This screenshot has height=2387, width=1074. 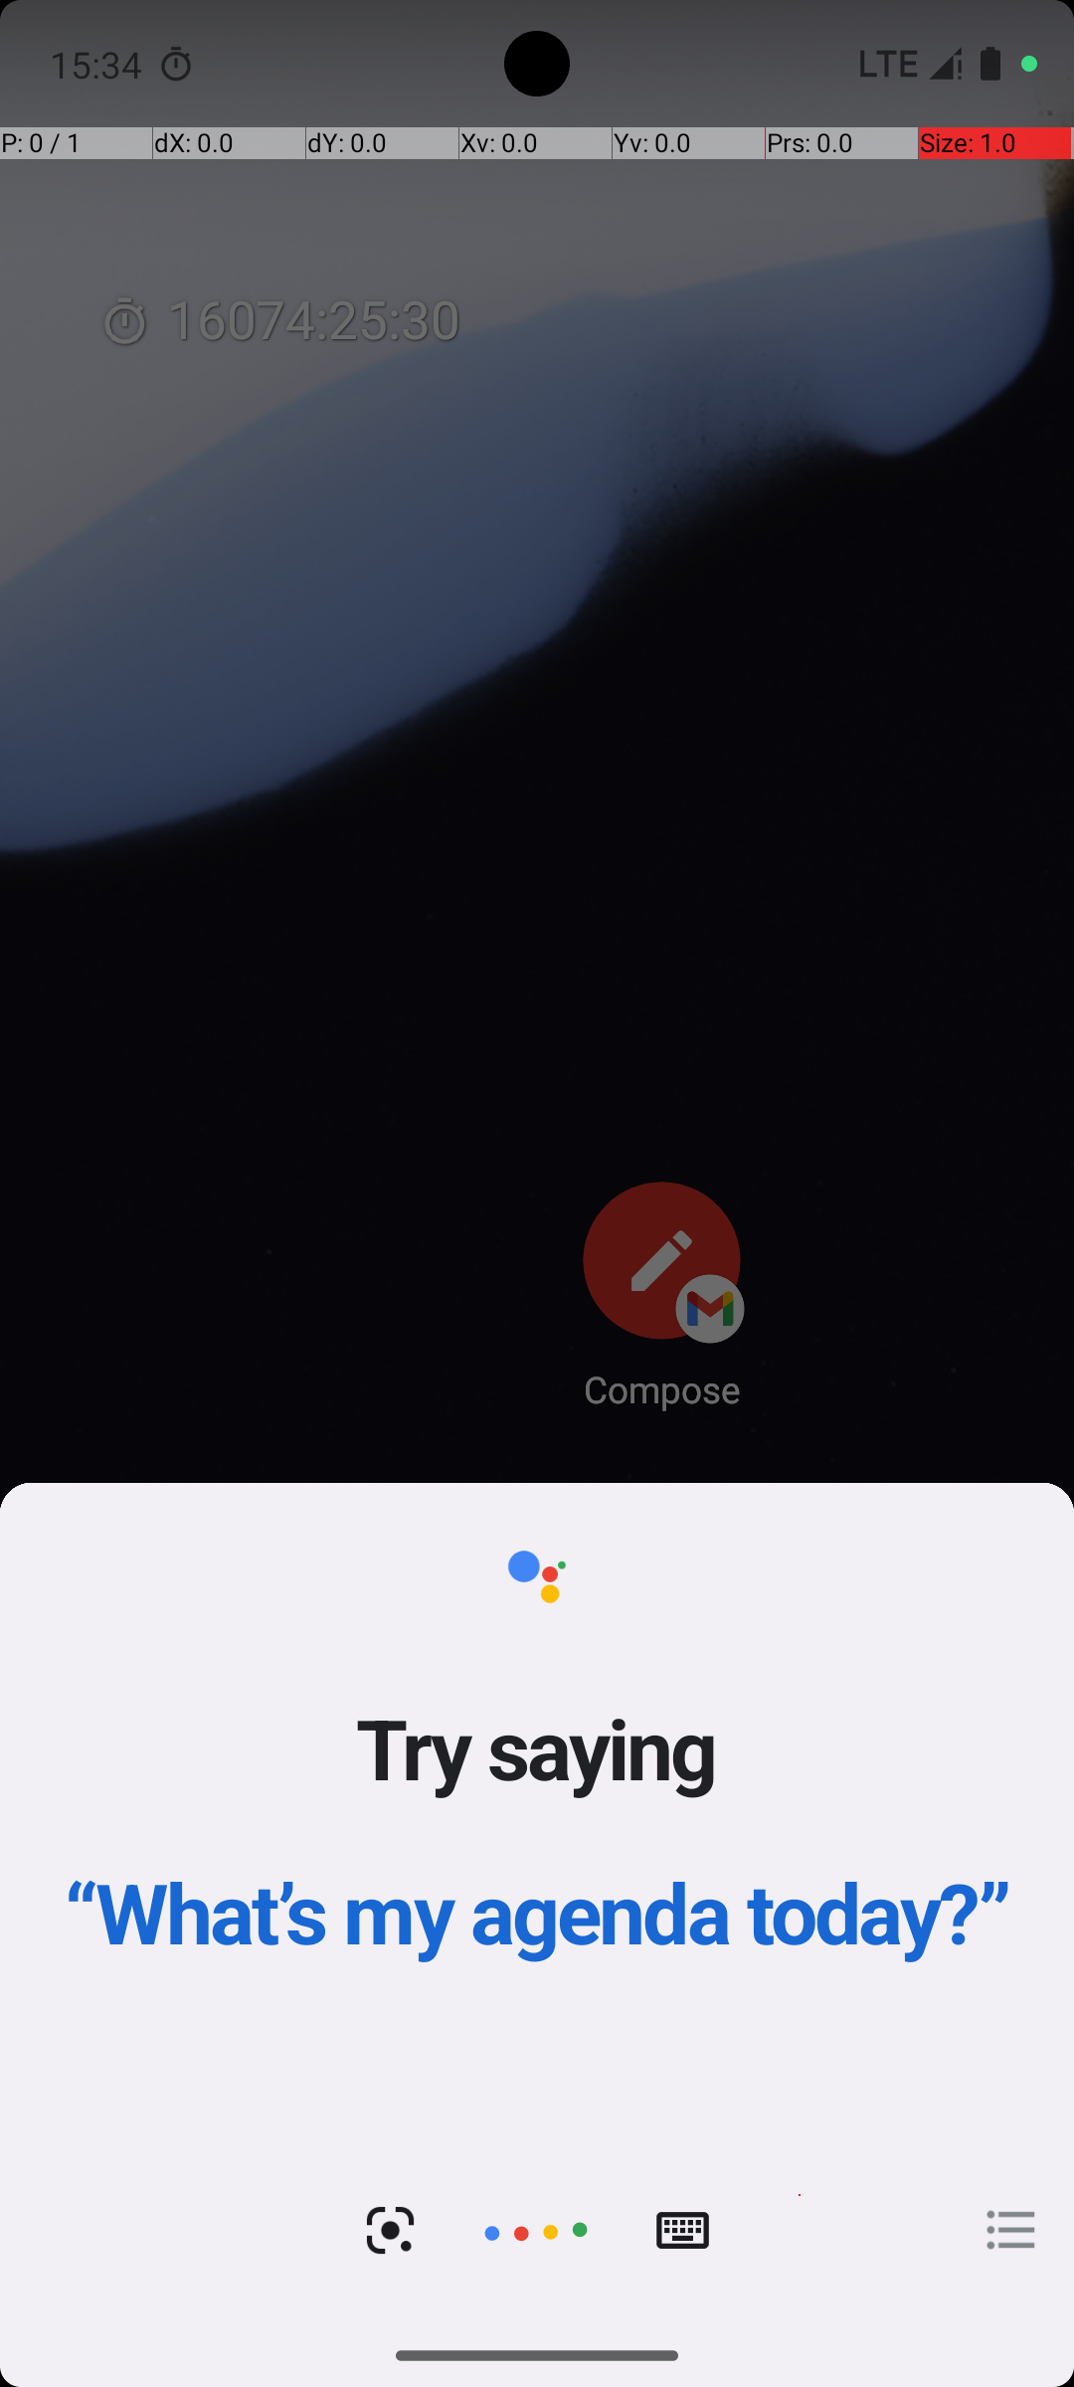 What do you see at coordinates (537, 1904) in the screenshot?
I see `Google Assistant greeting.` at bounding box center [537, 1904].